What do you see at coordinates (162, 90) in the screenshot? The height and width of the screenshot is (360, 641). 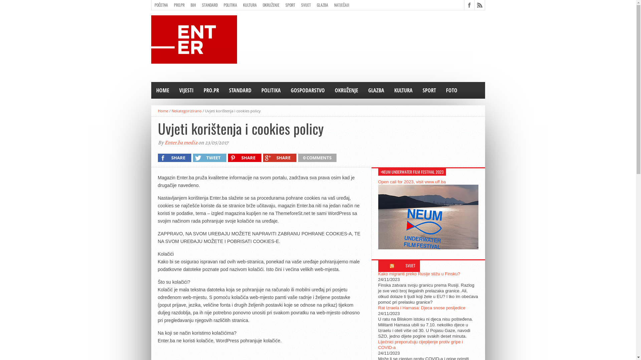 I see `HOME` at bounding box center [162, 90].